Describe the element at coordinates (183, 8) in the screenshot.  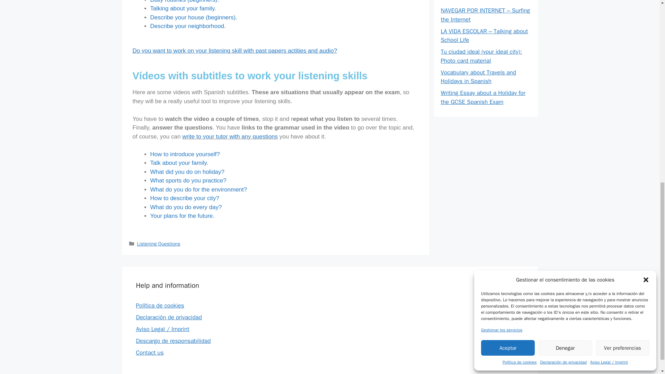
I see `Talking about your family.` at that location.